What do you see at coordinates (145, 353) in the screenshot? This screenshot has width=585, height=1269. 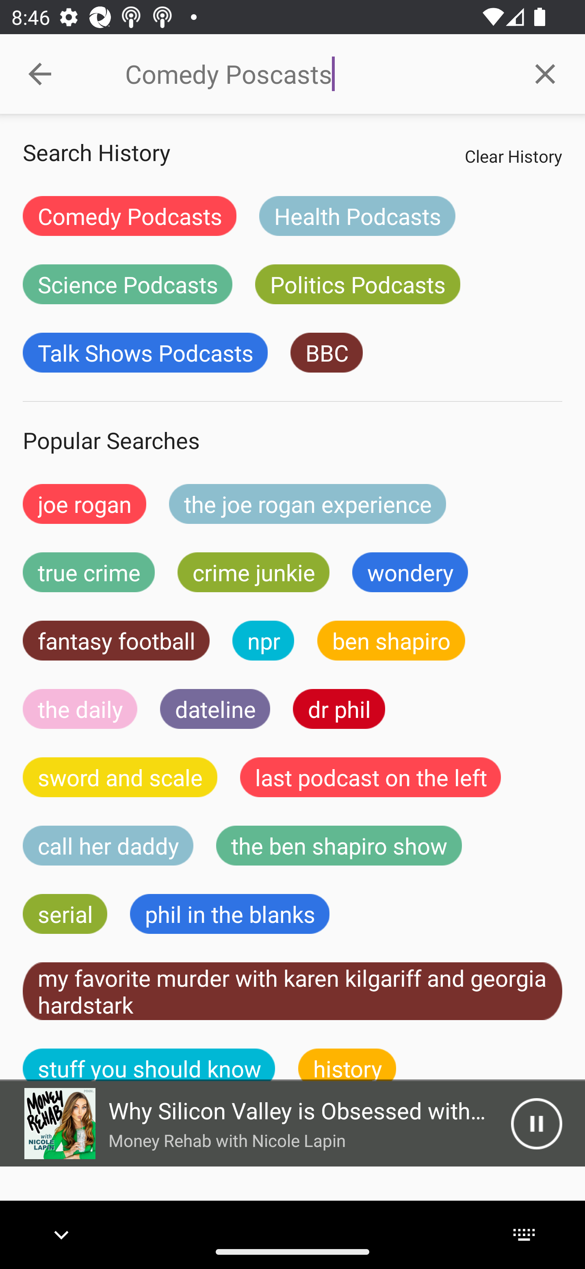 I see `Talk Shows Podcasts` at bounding box center [145, 353].